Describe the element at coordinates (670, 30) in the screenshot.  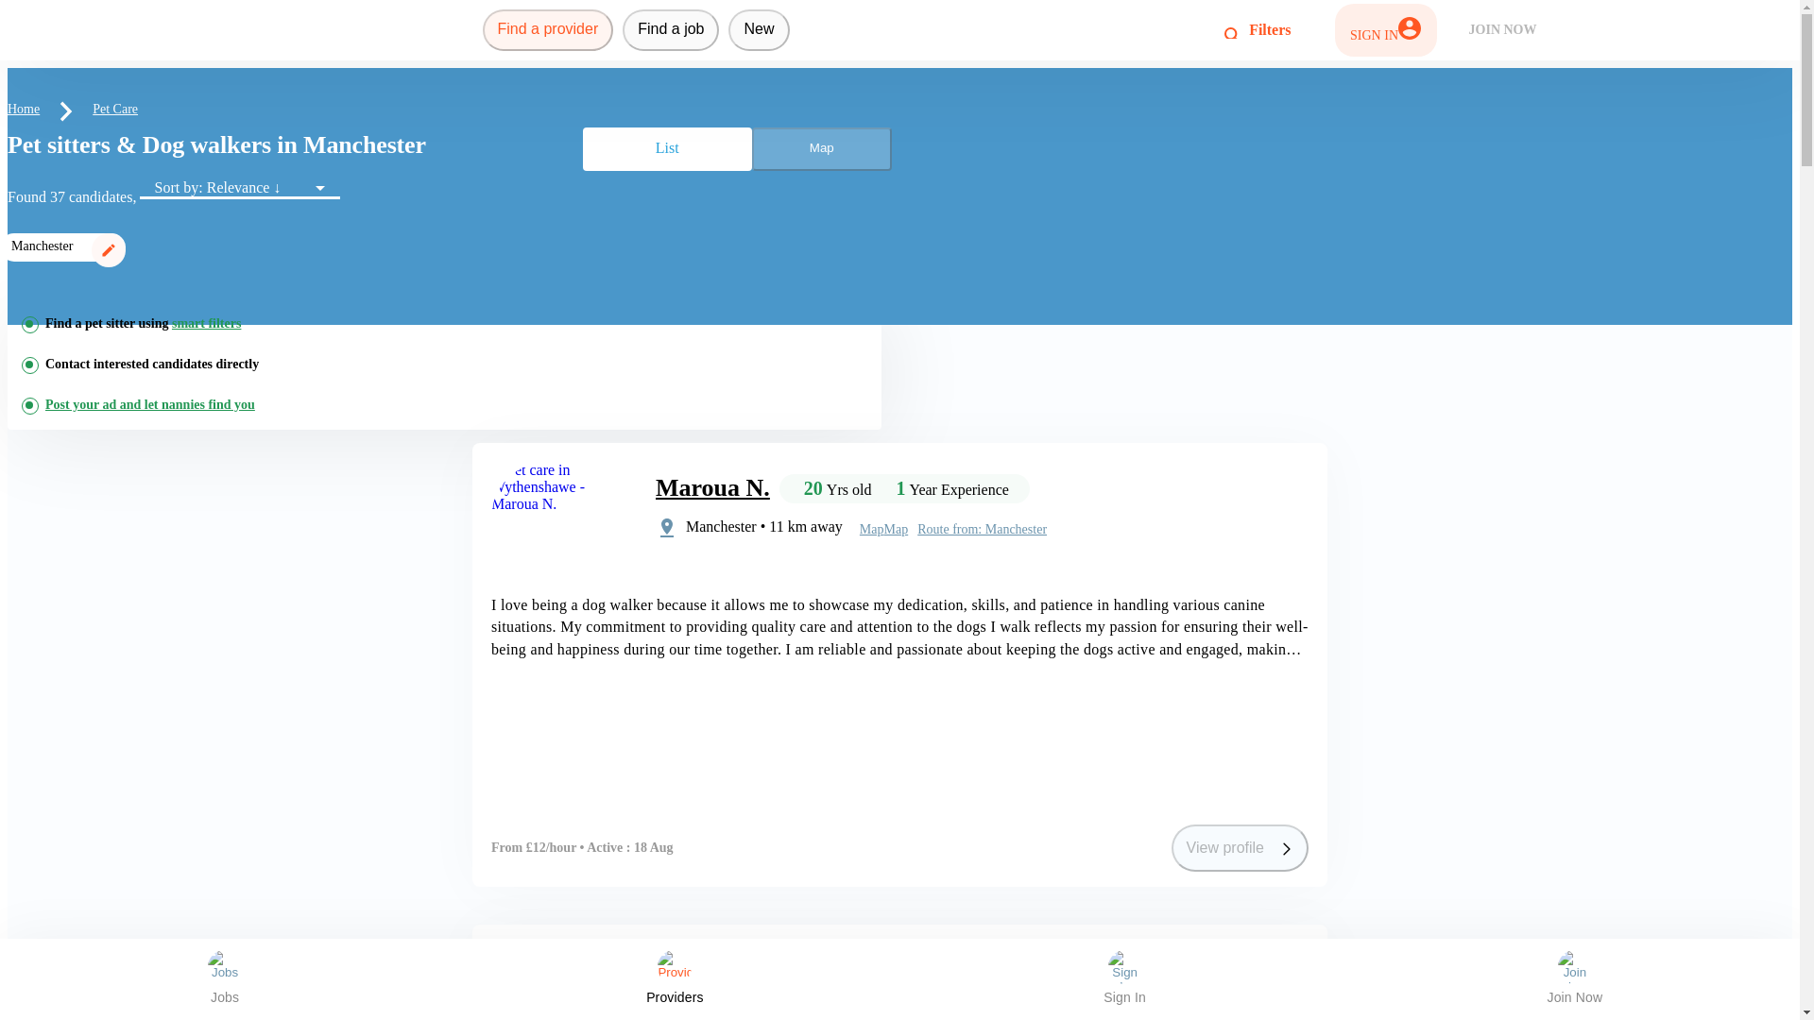
I see `Find a job` at that location.